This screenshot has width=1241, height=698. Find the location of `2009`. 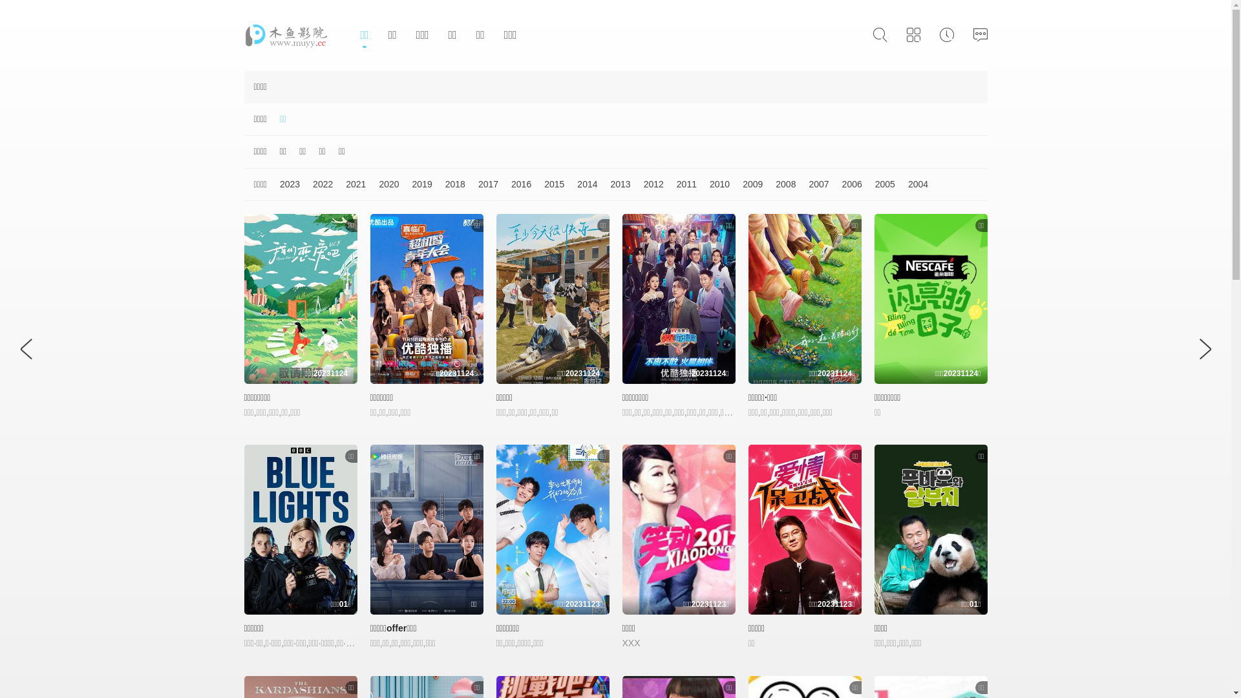

2009 is located at coordinates (746, 185).